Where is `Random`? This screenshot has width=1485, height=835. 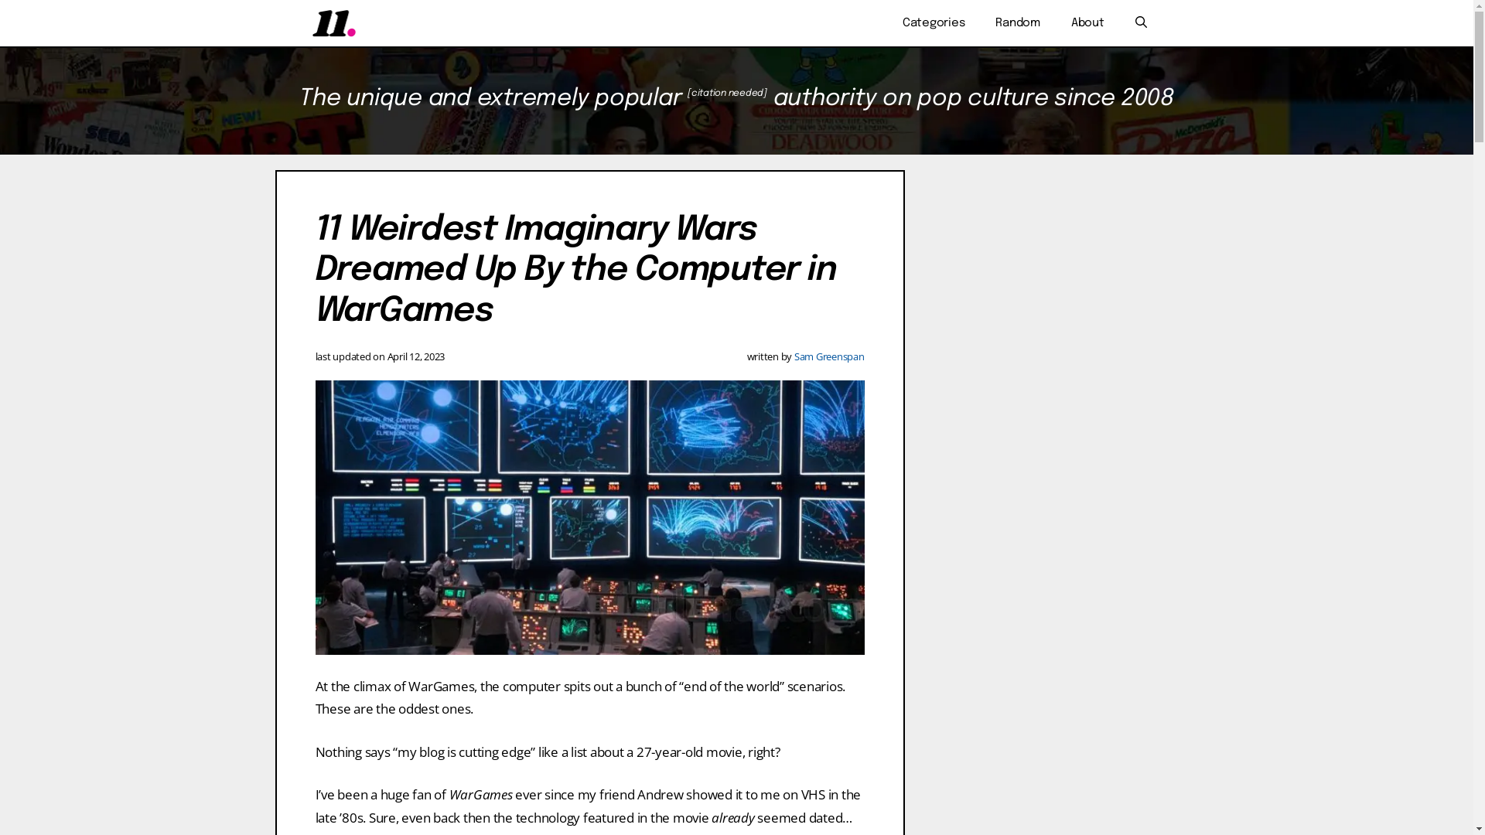 Random is located at coordinates (1018, 23).